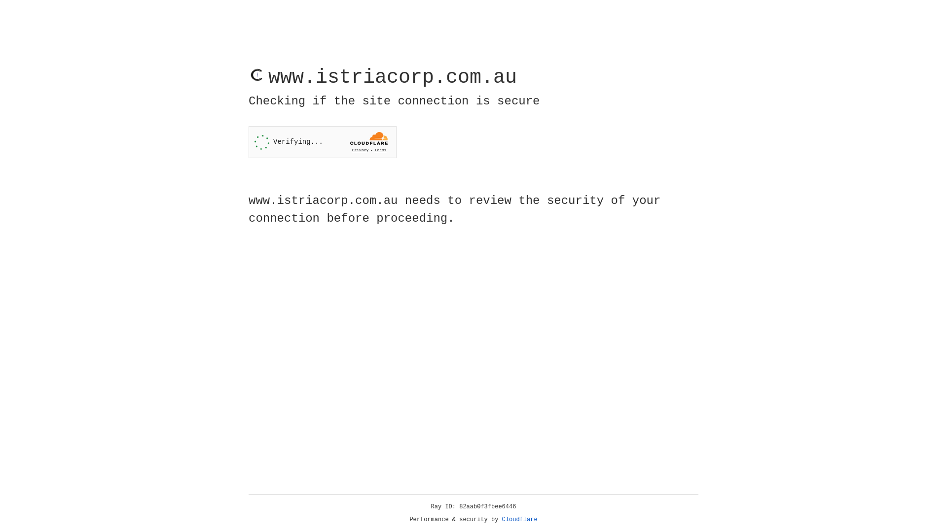  What do you see at coordinates (520, 520) in the screenshot?
I see `Cloudflare` at bounding box center [520, 520].